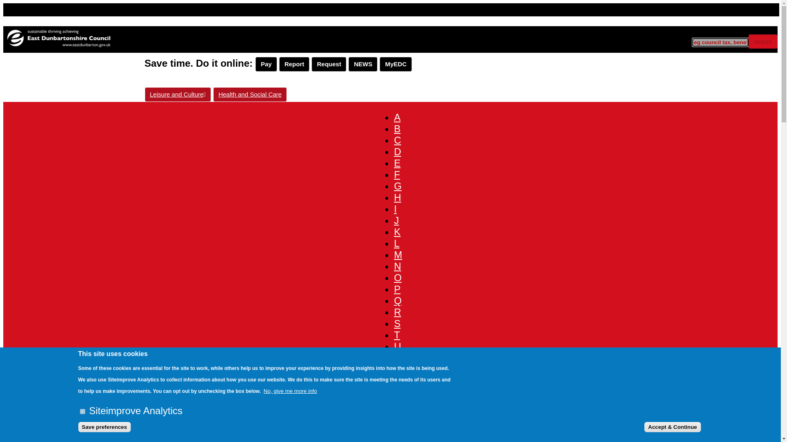 The image size is (787, 442). Describe the element at coordinates (104, 427) in the screenshot. I see `Save preferences` at that location.